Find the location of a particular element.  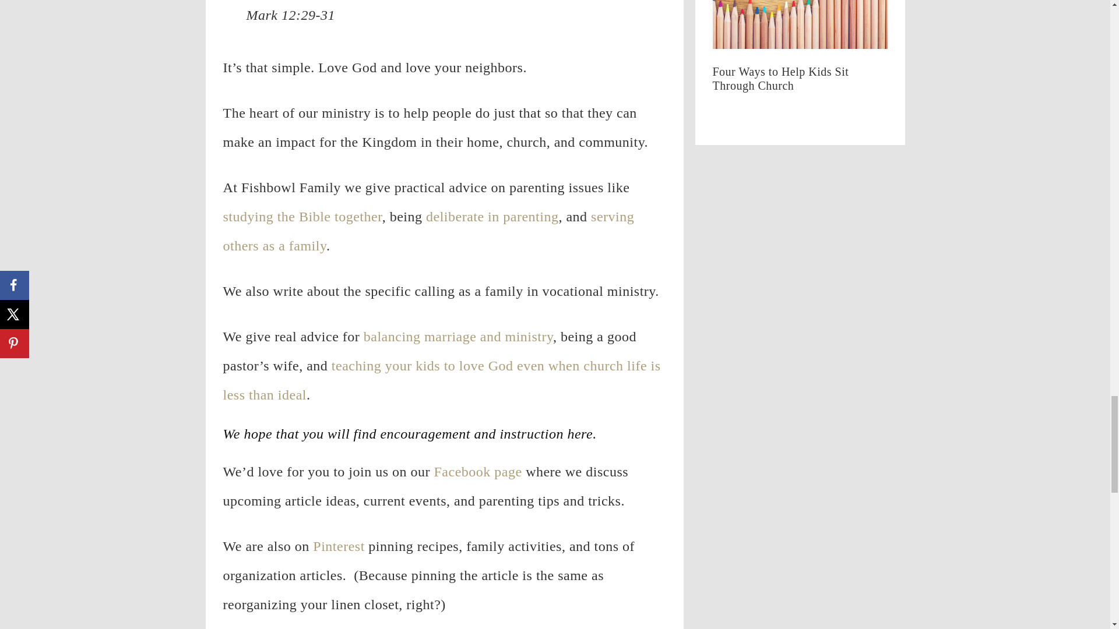

balancing marriage and ministry is located at coordinates (458, 336).